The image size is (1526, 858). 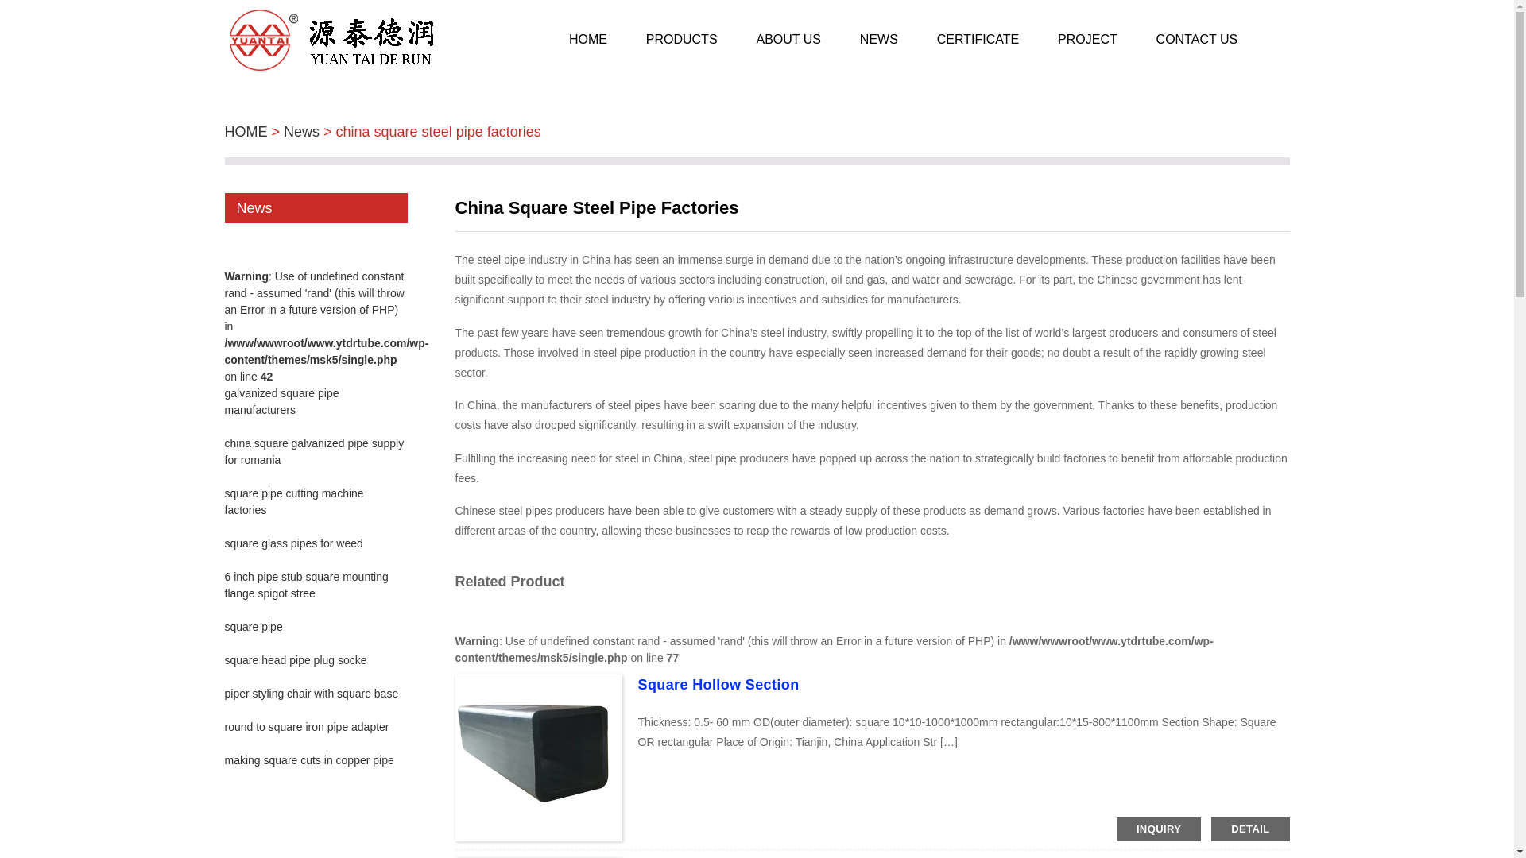 What do you see at coordinates (307, 727) in the screenshot?
I see `round to square iron pipe adapter` at bounding box center [307, 727].